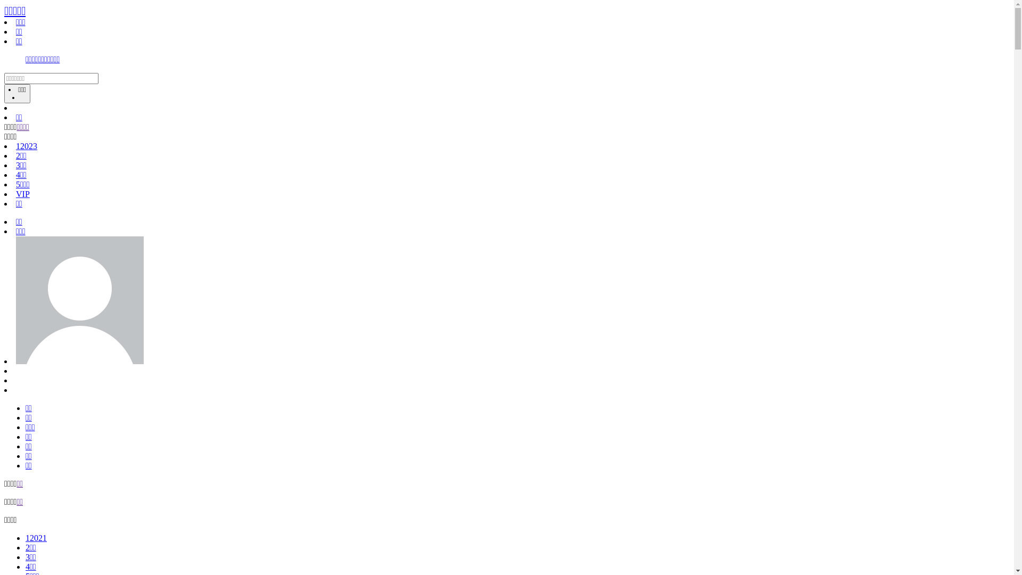 This screenshot has width=1022, height=575. What do you see at coordinates (23, 194) in the screenshot?
I see `VIP` at bounding box center [23, 194].